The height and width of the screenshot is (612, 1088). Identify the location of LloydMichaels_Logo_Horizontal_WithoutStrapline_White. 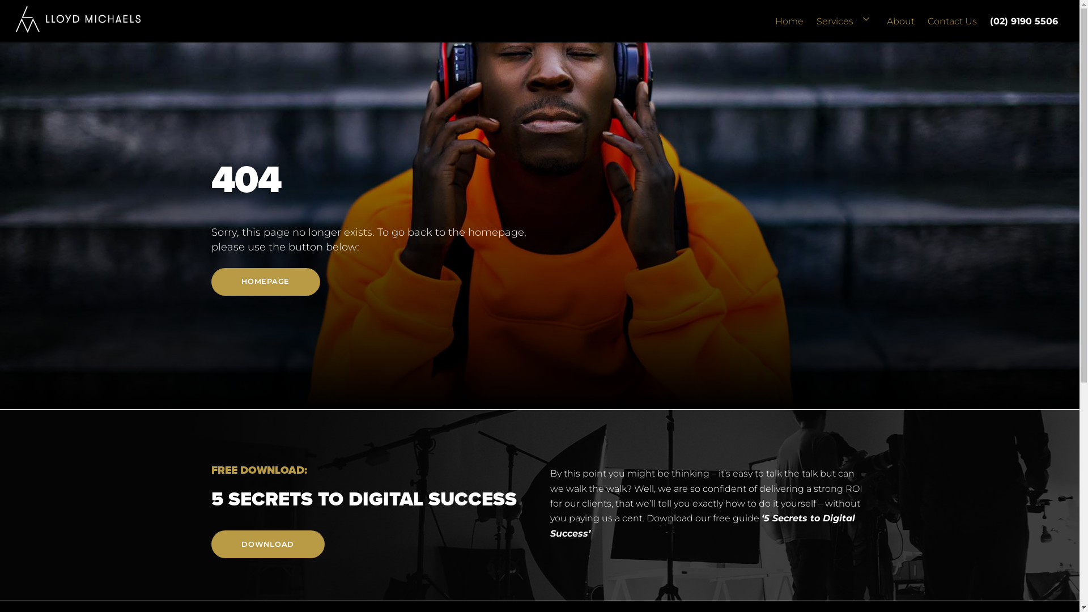
(78, 19).